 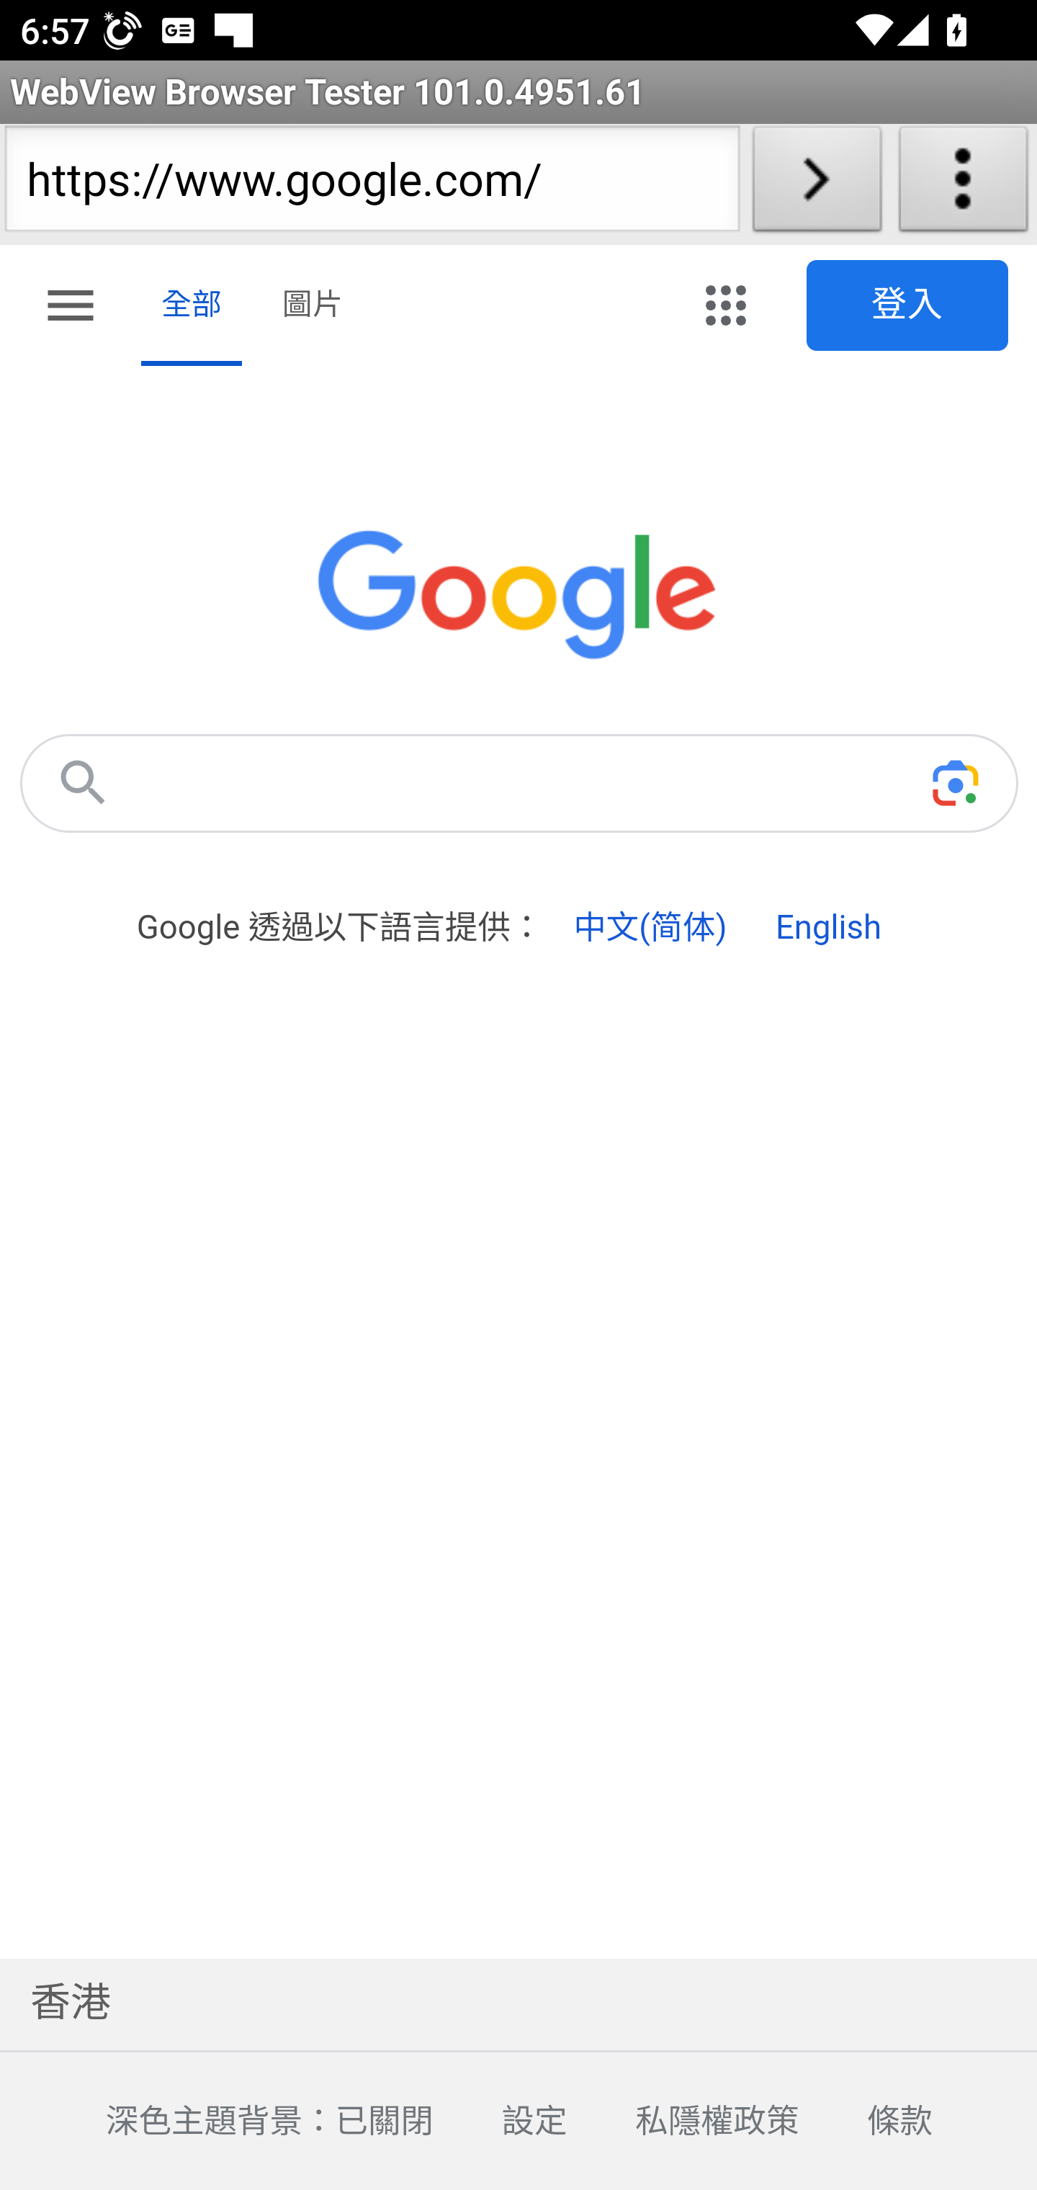 I want to click on https://www.google.com/, so click(x=372, y=184).